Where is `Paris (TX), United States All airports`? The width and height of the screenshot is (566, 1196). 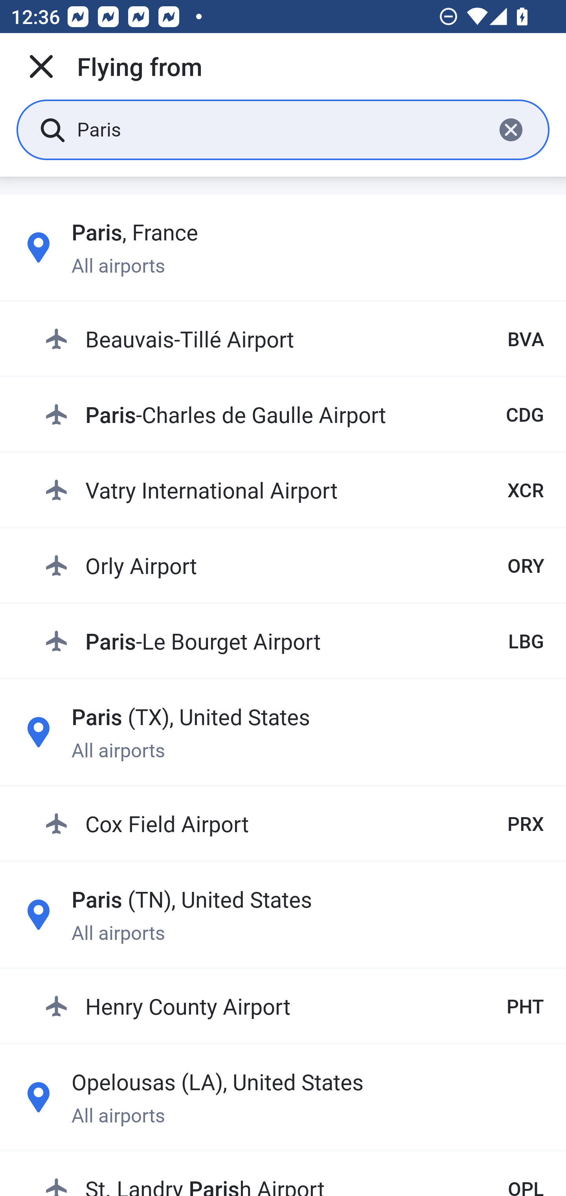
Paris (TX), United States All airports is located at coordinates (283, 733).